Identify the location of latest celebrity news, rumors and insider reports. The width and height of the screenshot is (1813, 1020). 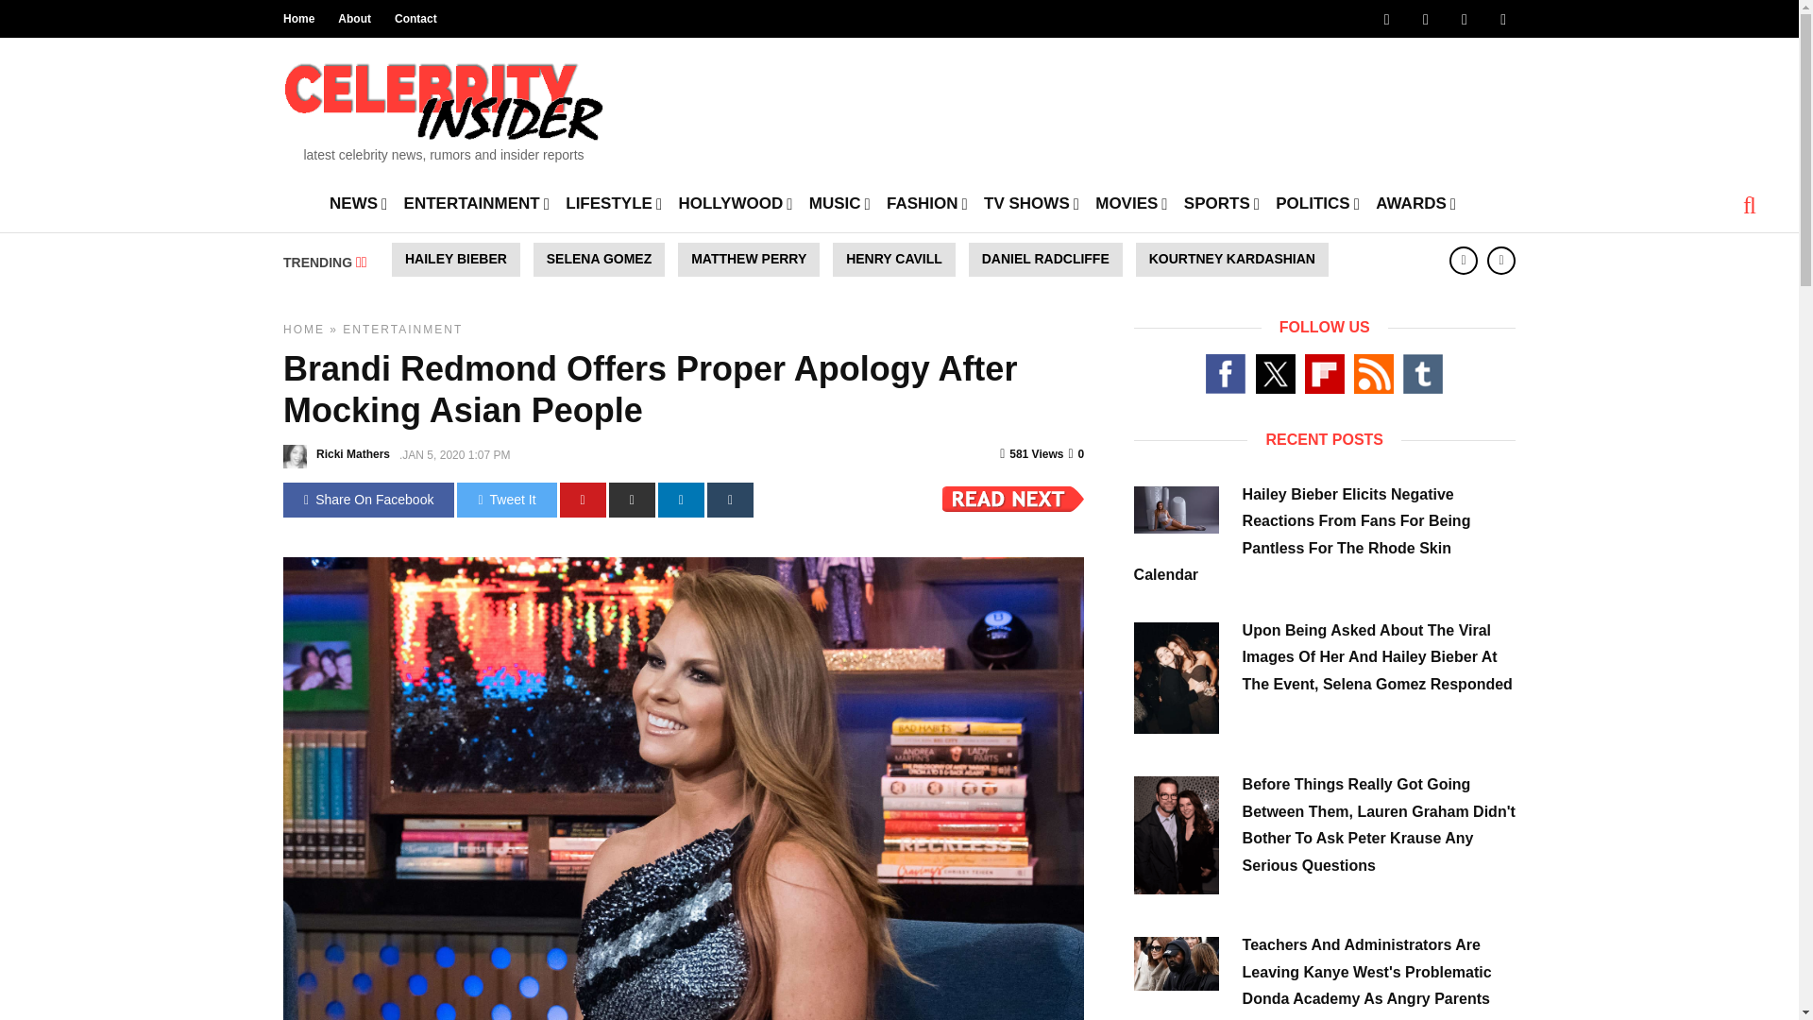
(443, 106).